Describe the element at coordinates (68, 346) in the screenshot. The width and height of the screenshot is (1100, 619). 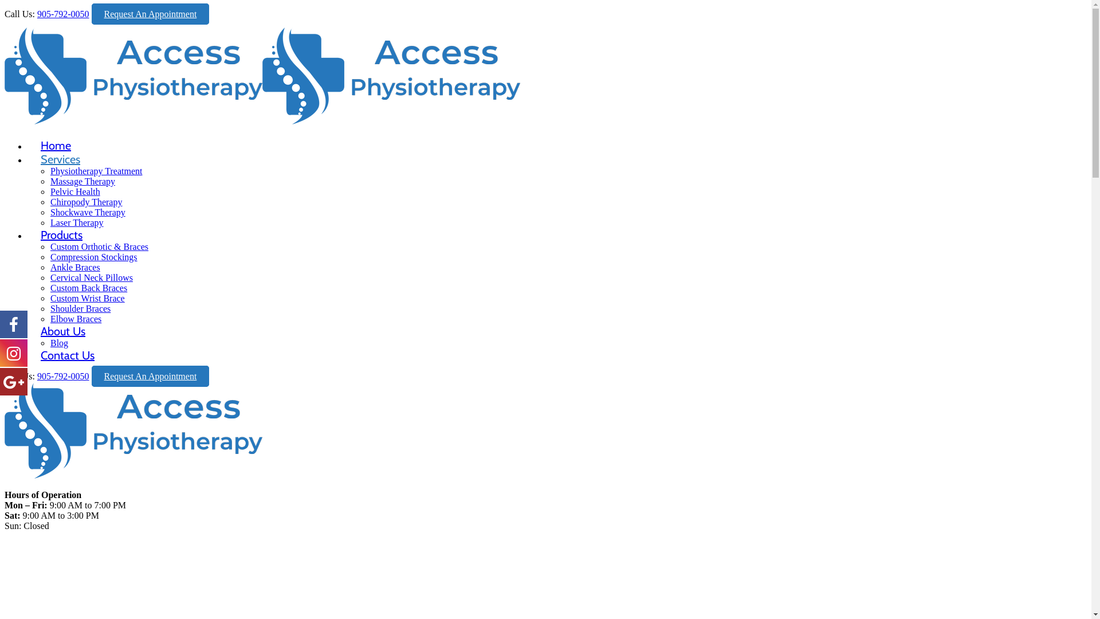
I see `Contact Us` at that location.